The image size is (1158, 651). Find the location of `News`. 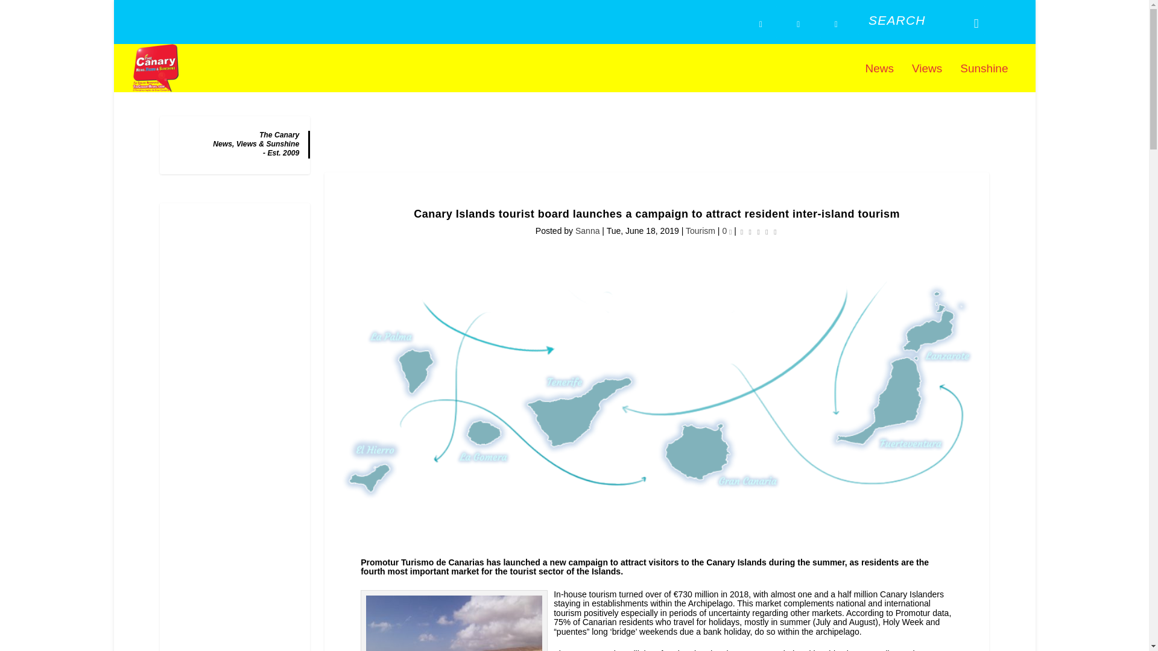

News is located at coordinates (879, 78).